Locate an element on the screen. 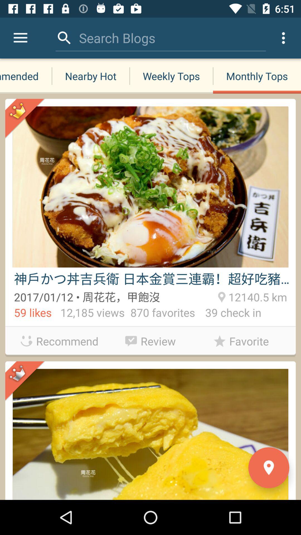 The width and height of the screenshot is (301, 535). choose icon to the left of the 39 check in is located at coordinates (151, 339).